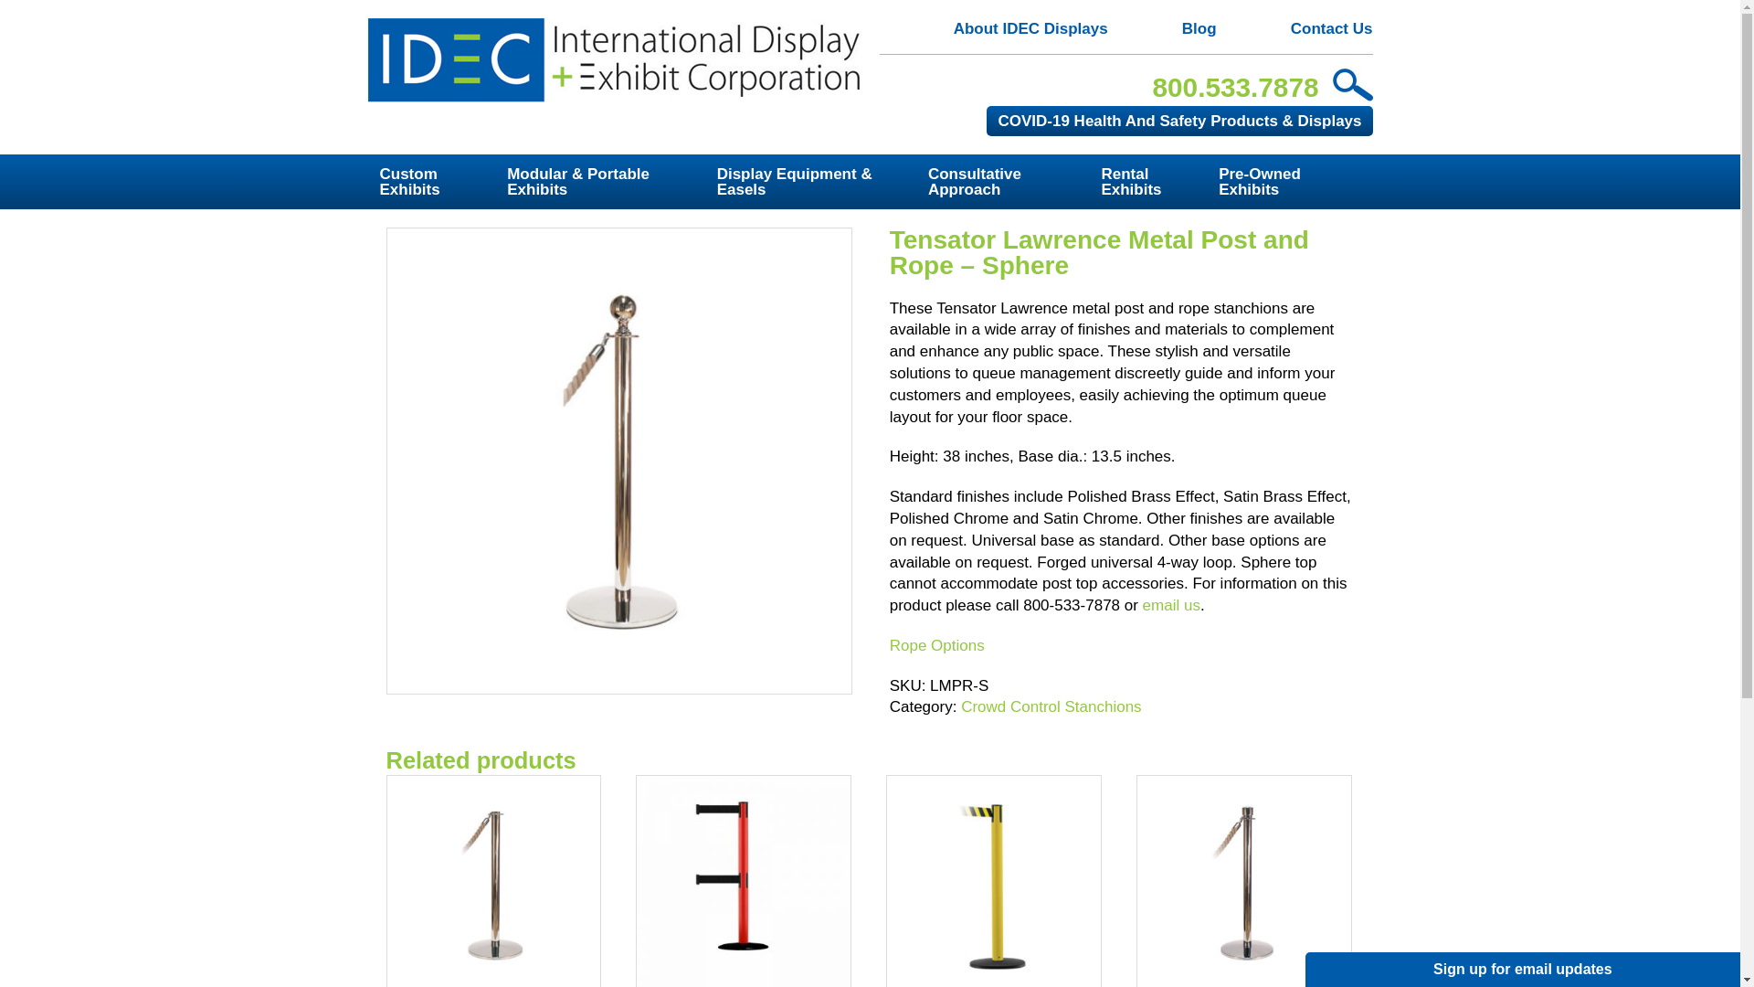 Image resolution: width=1754 pixels, height=987 pixels. Describe the element at coordinates (614, 60) in the screenshot. I see `IDEC Displays` at that location.